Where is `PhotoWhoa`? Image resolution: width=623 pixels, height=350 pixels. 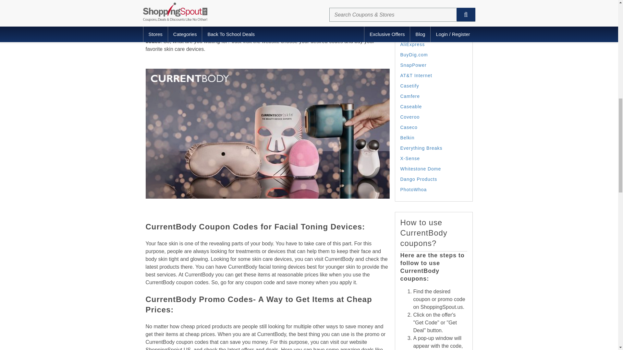
PhotoWhoa is located at coordinates (413, 189).